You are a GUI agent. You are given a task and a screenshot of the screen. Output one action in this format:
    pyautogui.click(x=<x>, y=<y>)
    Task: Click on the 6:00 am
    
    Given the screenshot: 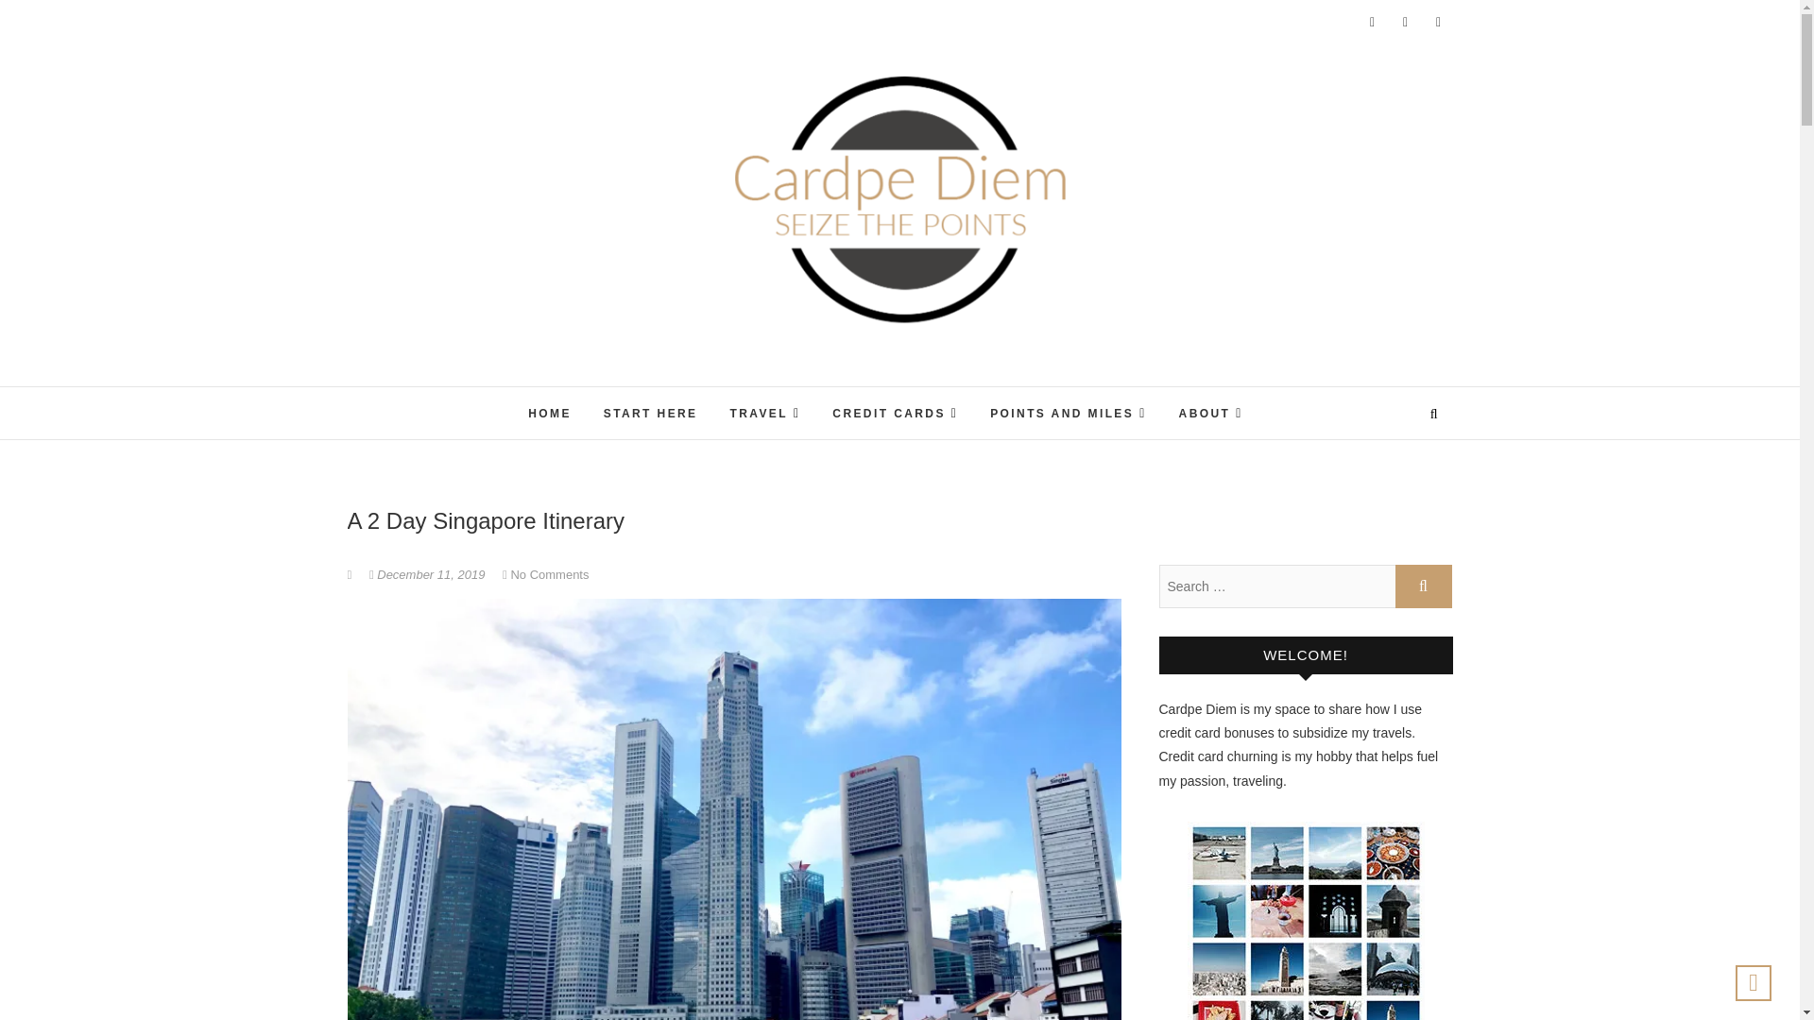 What is the action you would take?
    pyautogui.click(x=429, y=574)
    